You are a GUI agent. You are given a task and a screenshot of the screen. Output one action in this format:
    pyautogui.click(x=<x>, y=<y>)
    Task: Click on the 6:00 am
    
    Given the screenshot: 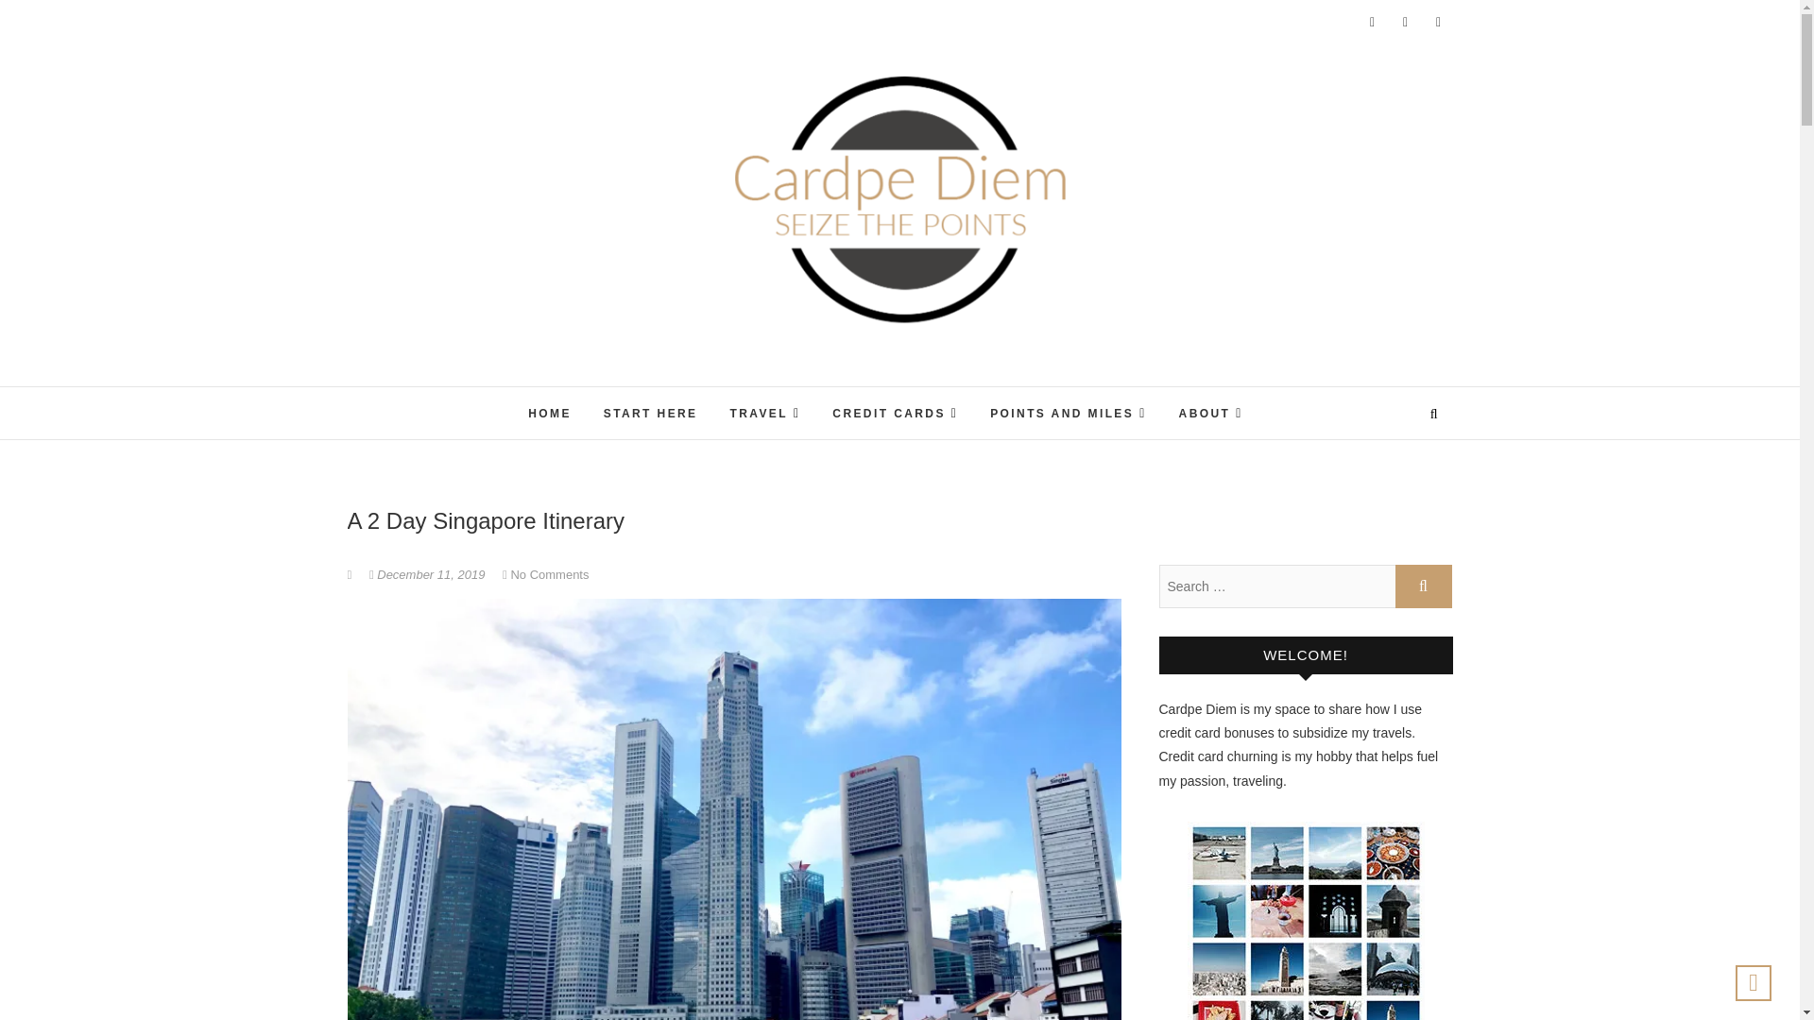 What is the action you would take?
    pyautogui.click(x=429, y=574)
    